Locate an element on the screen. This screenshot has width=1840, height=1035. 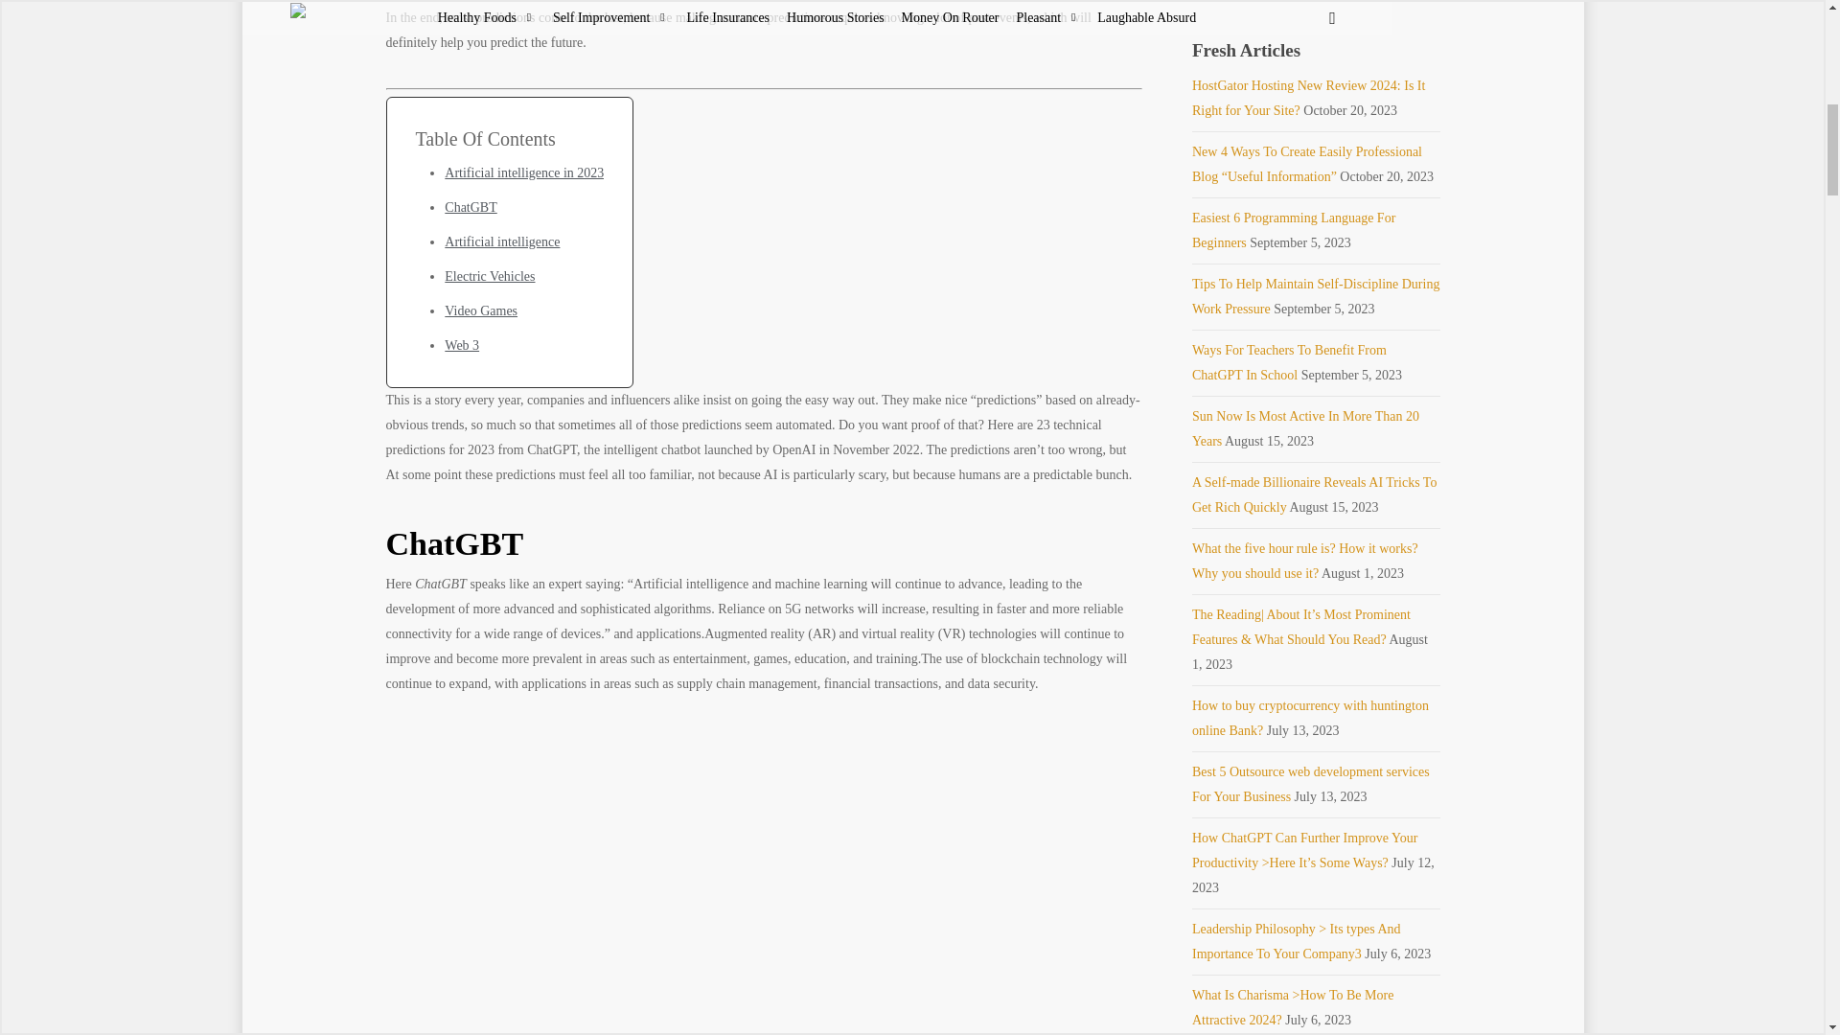
Web 3 is located at coordinates (462, 345).